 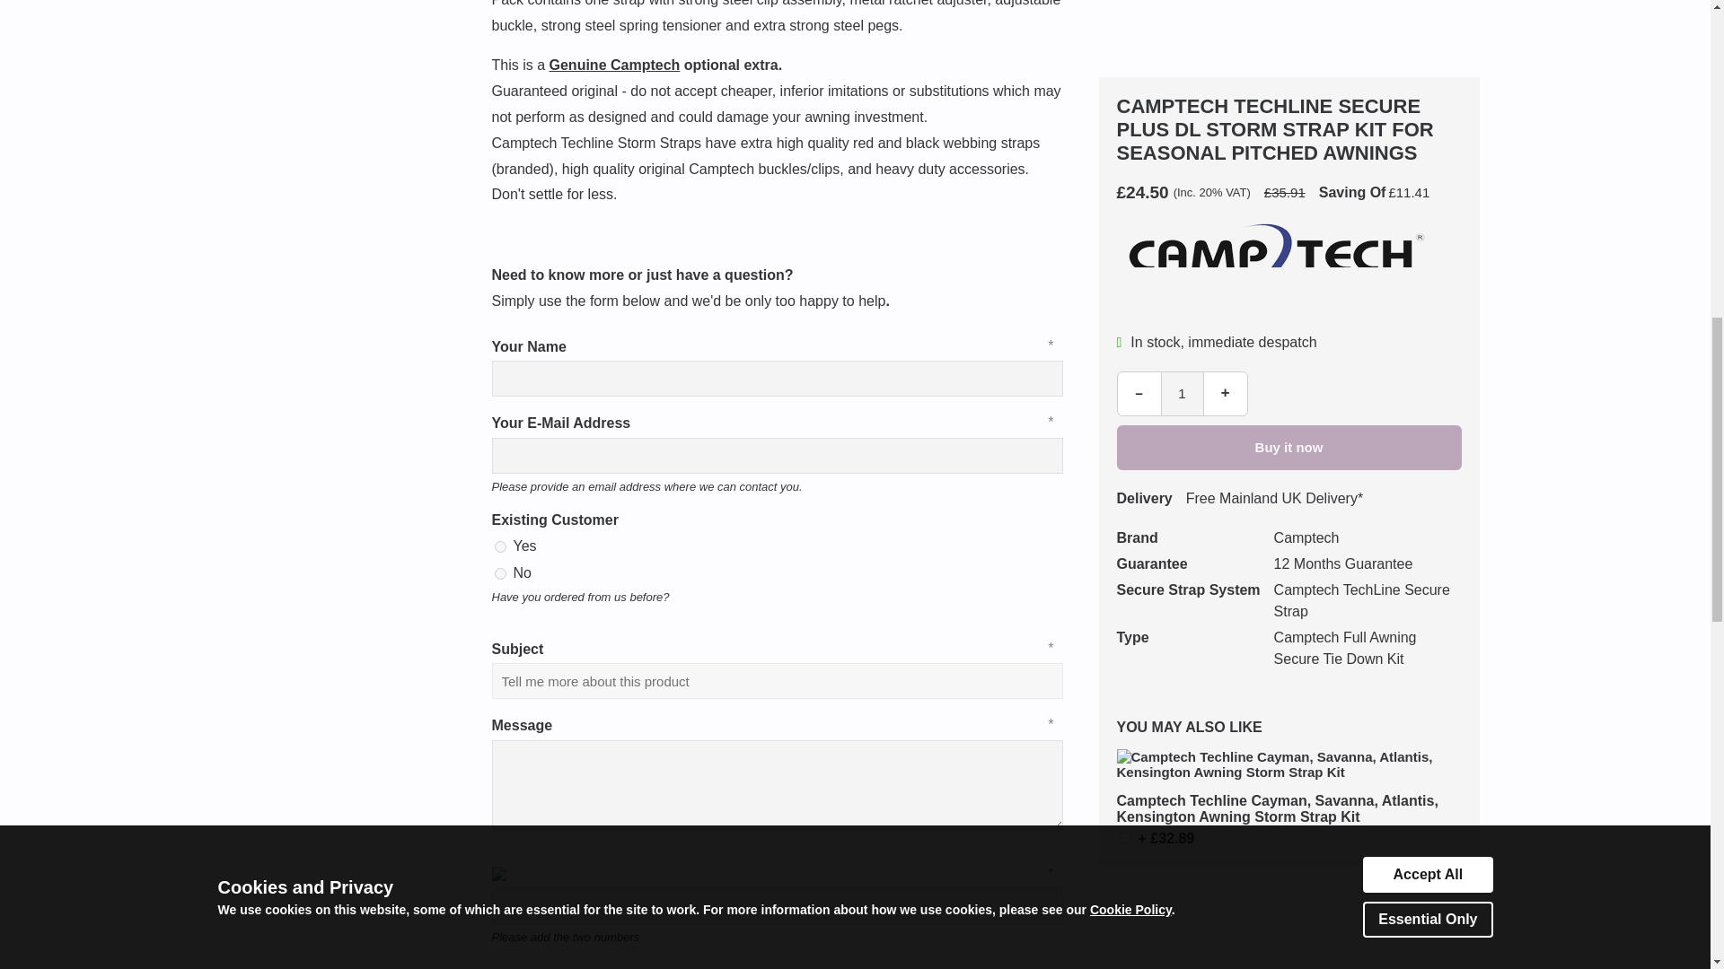 What do you see at coordinates (499, 572) in the screenshot?
I see `No` at bounding box center [499, 572].